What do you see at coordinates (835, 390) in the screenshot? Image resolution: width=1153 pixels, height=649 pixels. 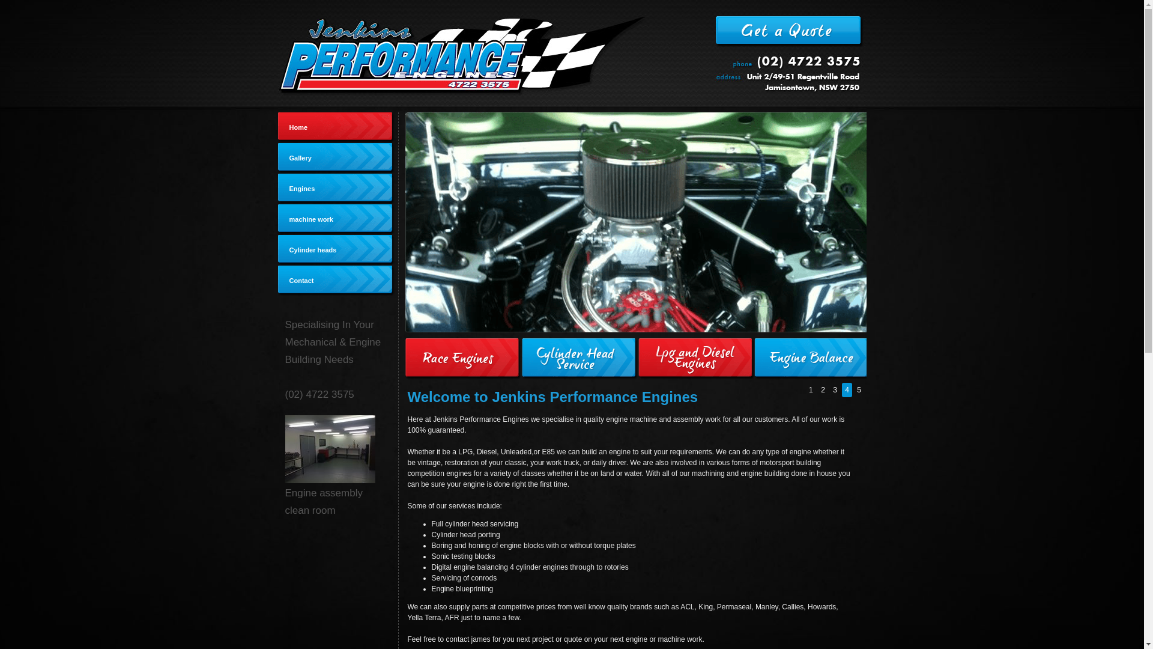 I see `3` at bounding box center [835, 390].